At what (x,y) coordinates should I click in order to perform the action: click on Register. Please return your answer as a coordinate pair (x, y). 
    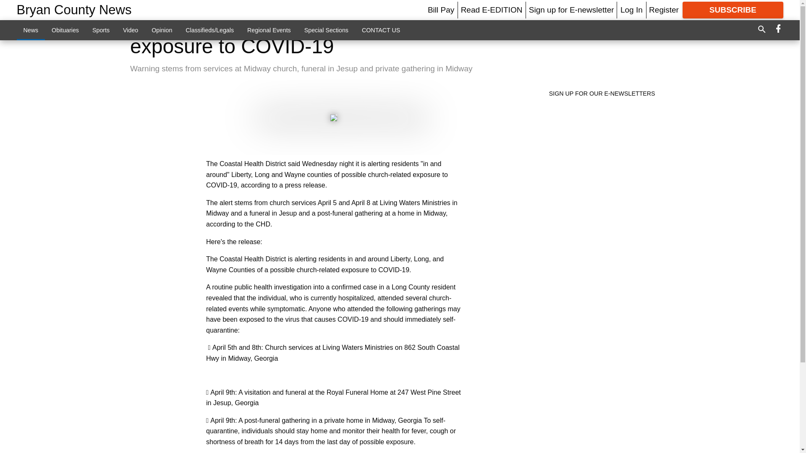
    Looking at the image, I should click on (663, 10).